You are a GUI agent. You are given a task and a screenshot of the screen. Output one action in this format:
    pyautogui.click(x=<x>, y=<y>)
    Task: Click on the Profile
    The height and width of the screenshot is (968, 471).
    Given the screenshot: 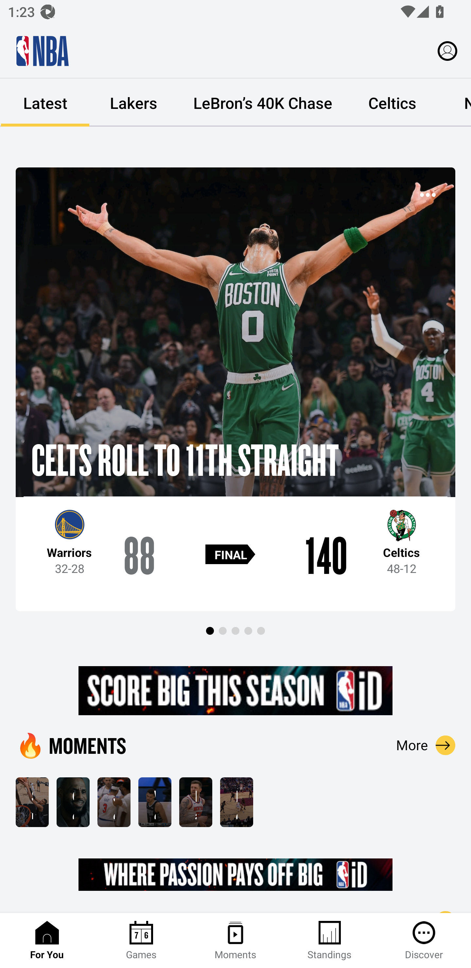 What is the action you would take?
    pyautogui.click(x=447, y=50)
    